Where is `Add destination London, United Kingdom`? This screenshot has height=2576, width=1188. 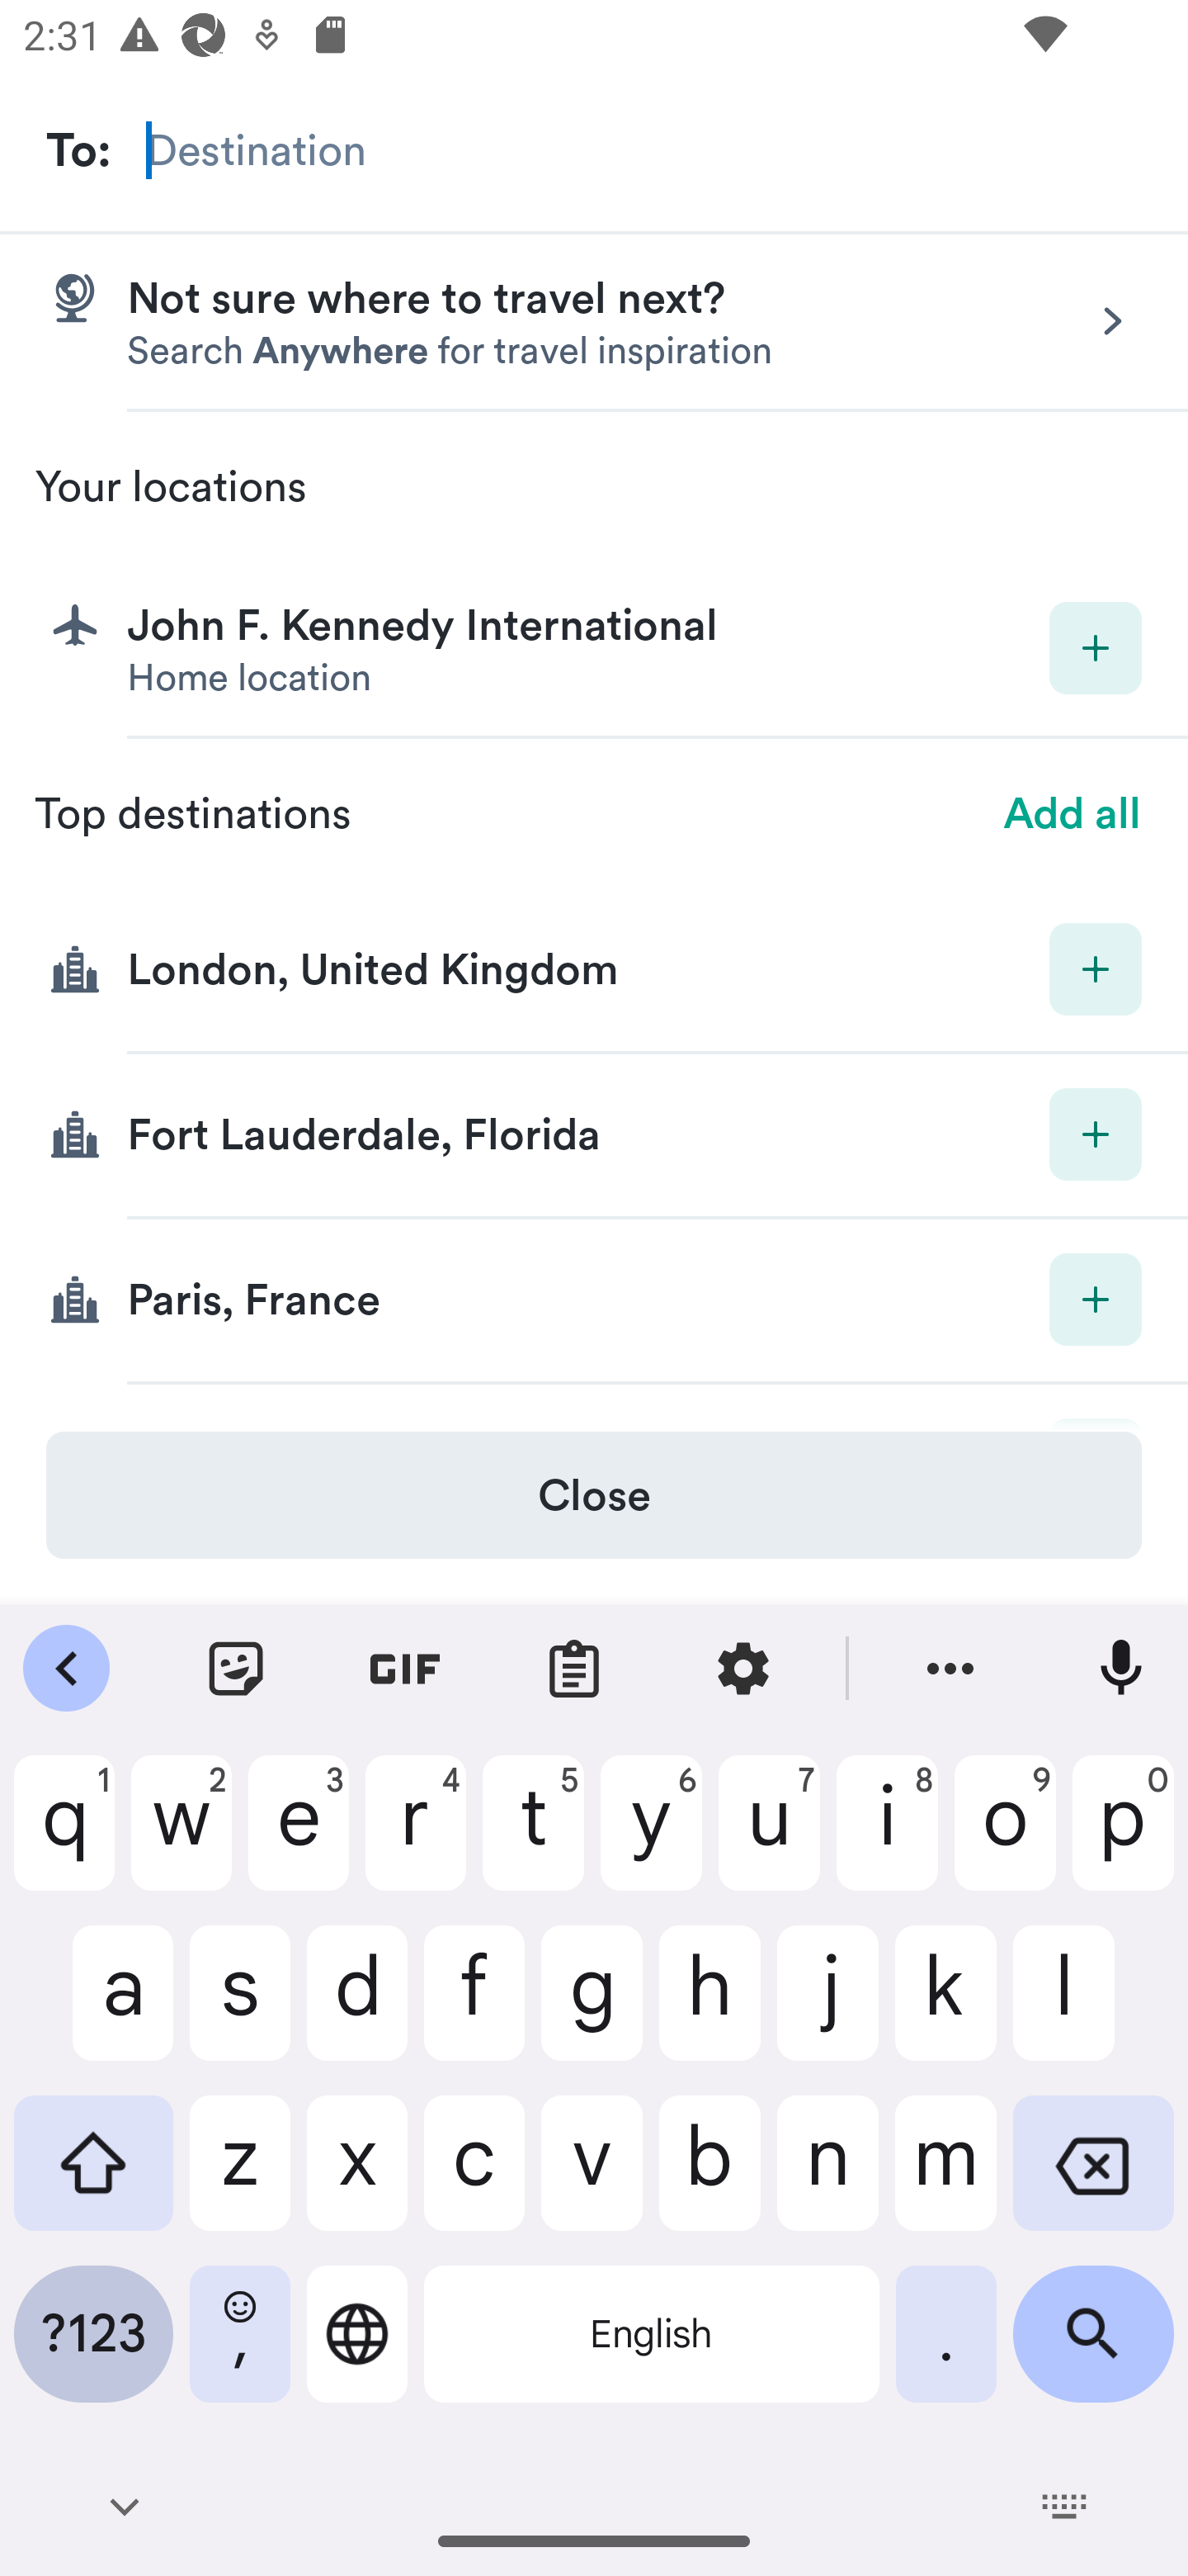
Add destination London, United Kingdom is located at coordinates (594, 971).